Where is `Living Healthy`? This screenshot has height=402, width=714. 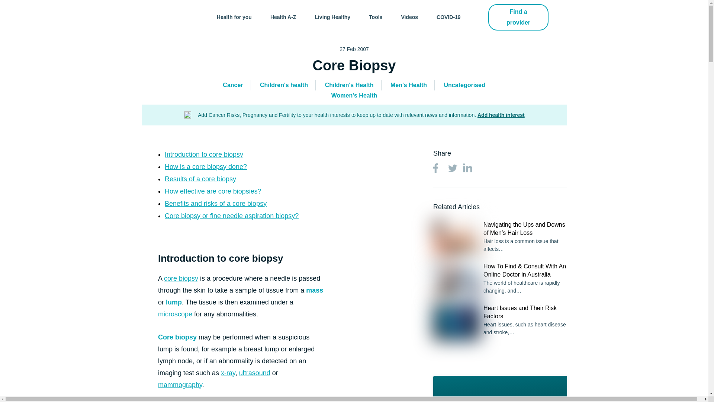
Living Healthy is located at coordinates (332, 17).